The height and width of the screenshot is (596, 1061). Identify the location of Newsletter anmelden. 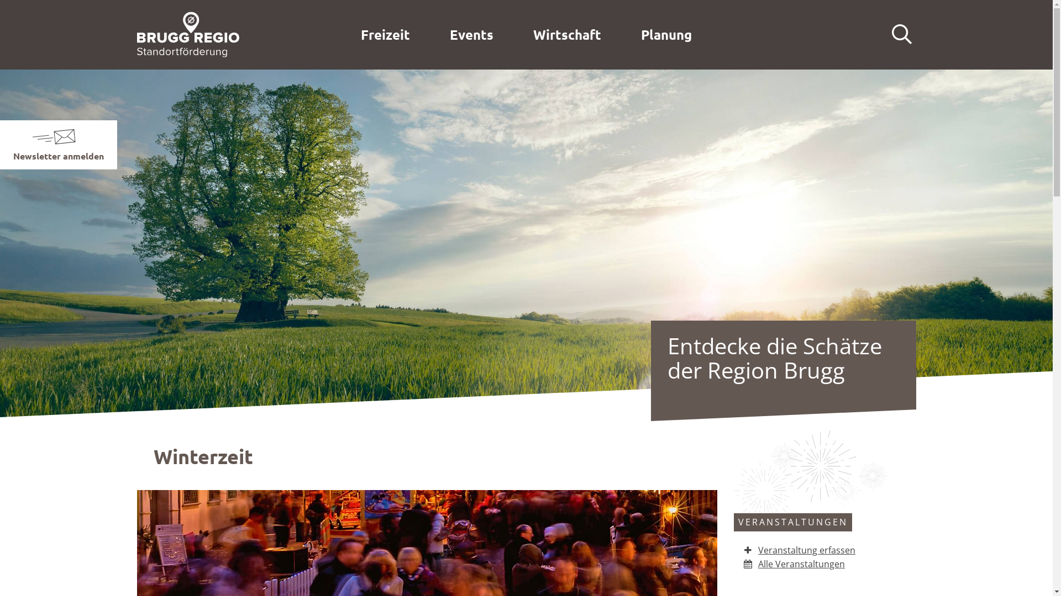
(59, 156).